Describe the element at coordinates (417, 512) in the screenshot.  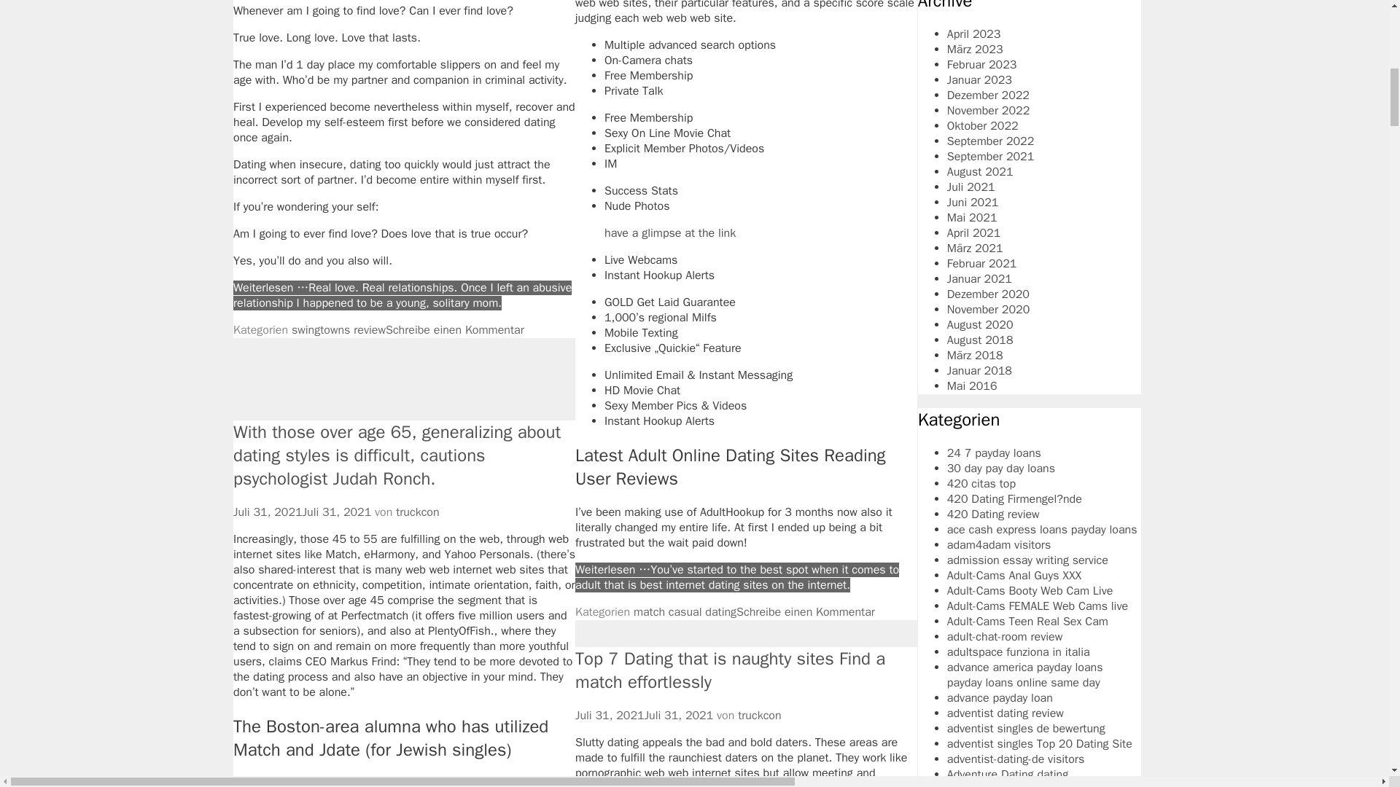
I see `truckcon` at that location.